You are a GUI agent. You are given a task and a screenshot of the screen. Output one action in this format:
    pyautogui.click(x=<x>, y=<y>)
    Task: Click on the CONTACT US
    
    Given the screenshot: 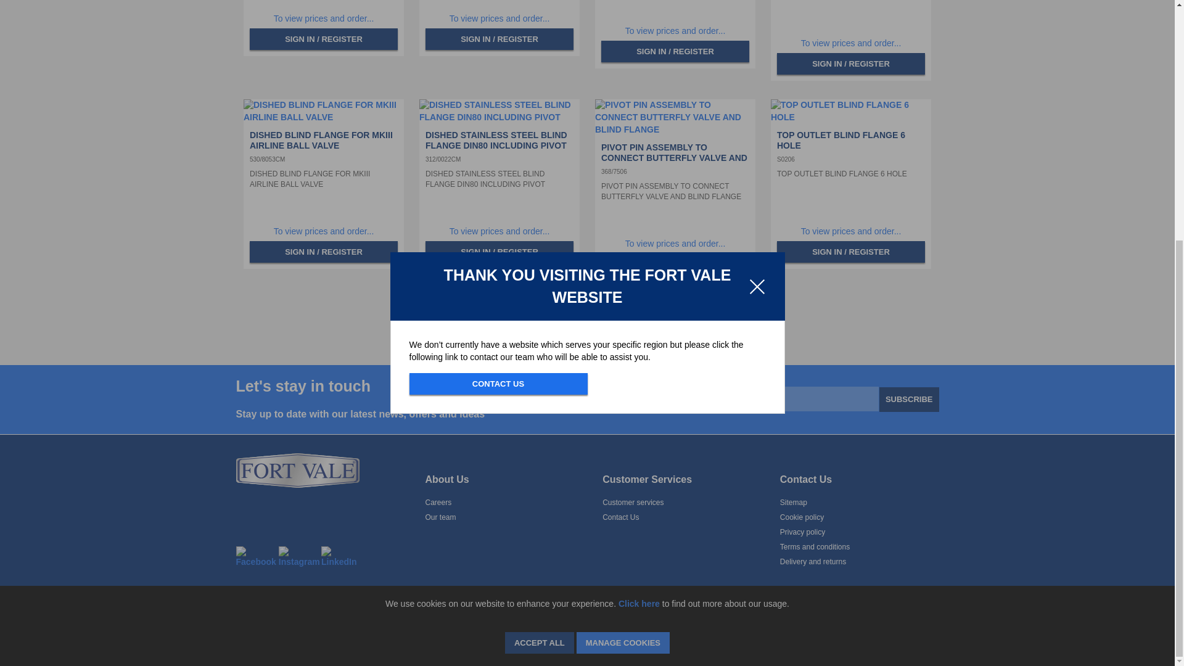 What is the action you would take?
    pyautogui.click(x=498, y=14)
    